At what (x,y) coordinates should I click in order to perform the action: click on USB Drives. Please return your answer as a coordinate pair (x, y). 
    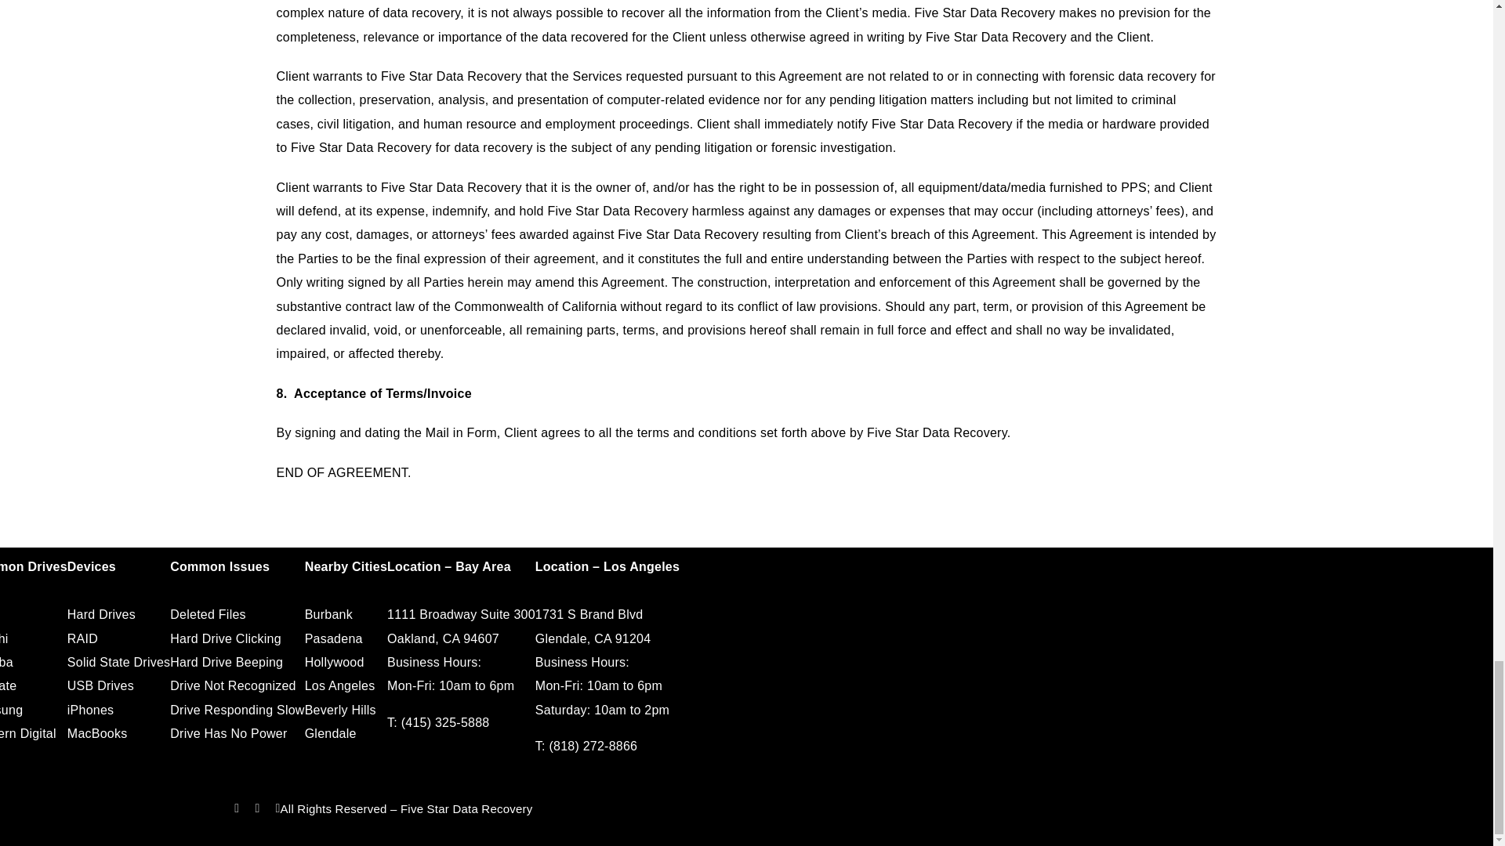
    Looking at the image, I should click on (100, 686).